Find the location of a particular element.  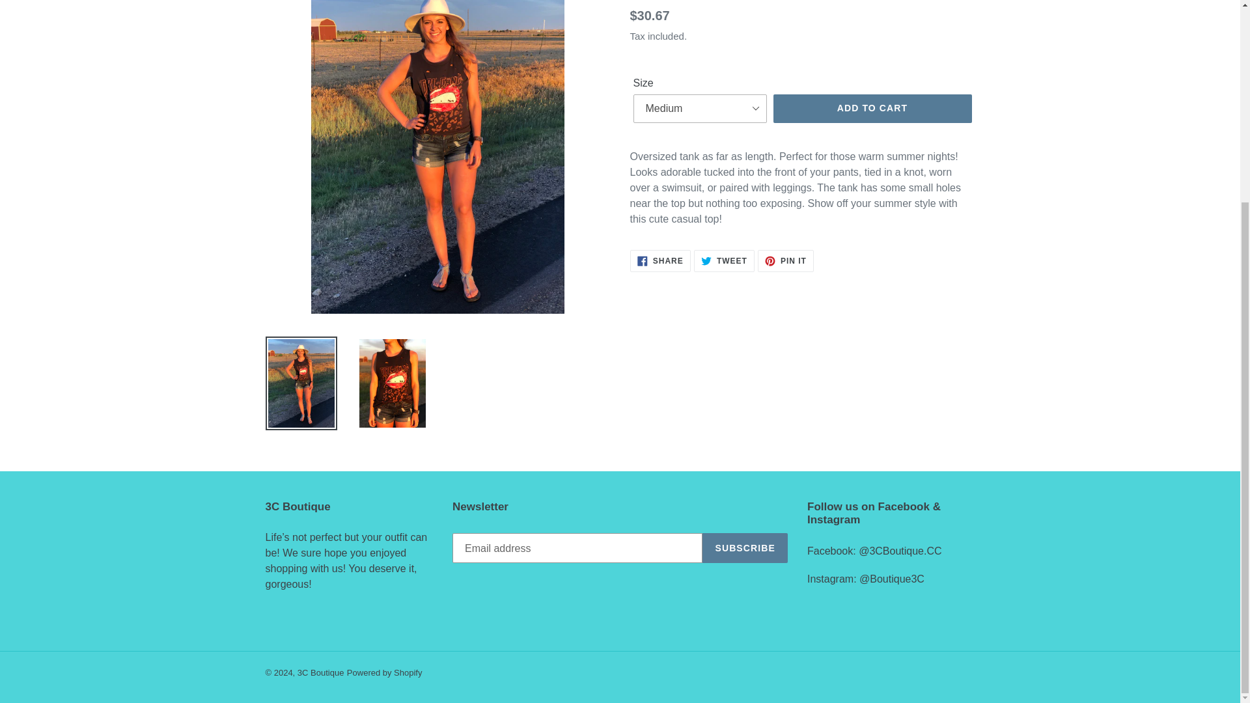

Powered by Shopify is located at coordinates (872, 108).